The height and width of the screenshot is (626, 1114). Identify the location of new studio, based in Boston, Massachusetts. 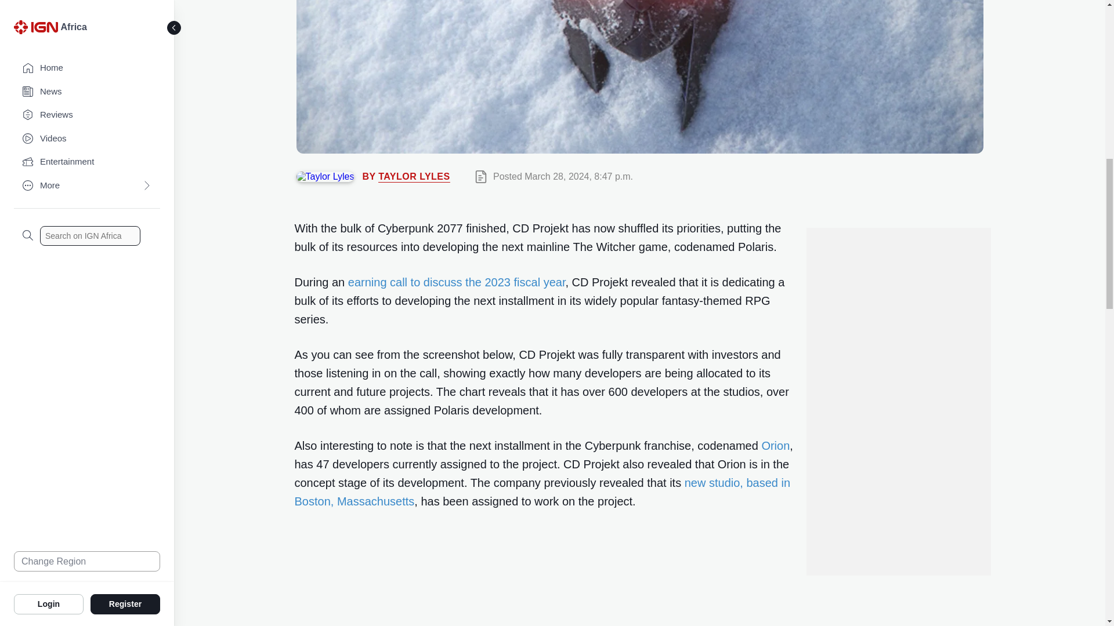
(543, 492).